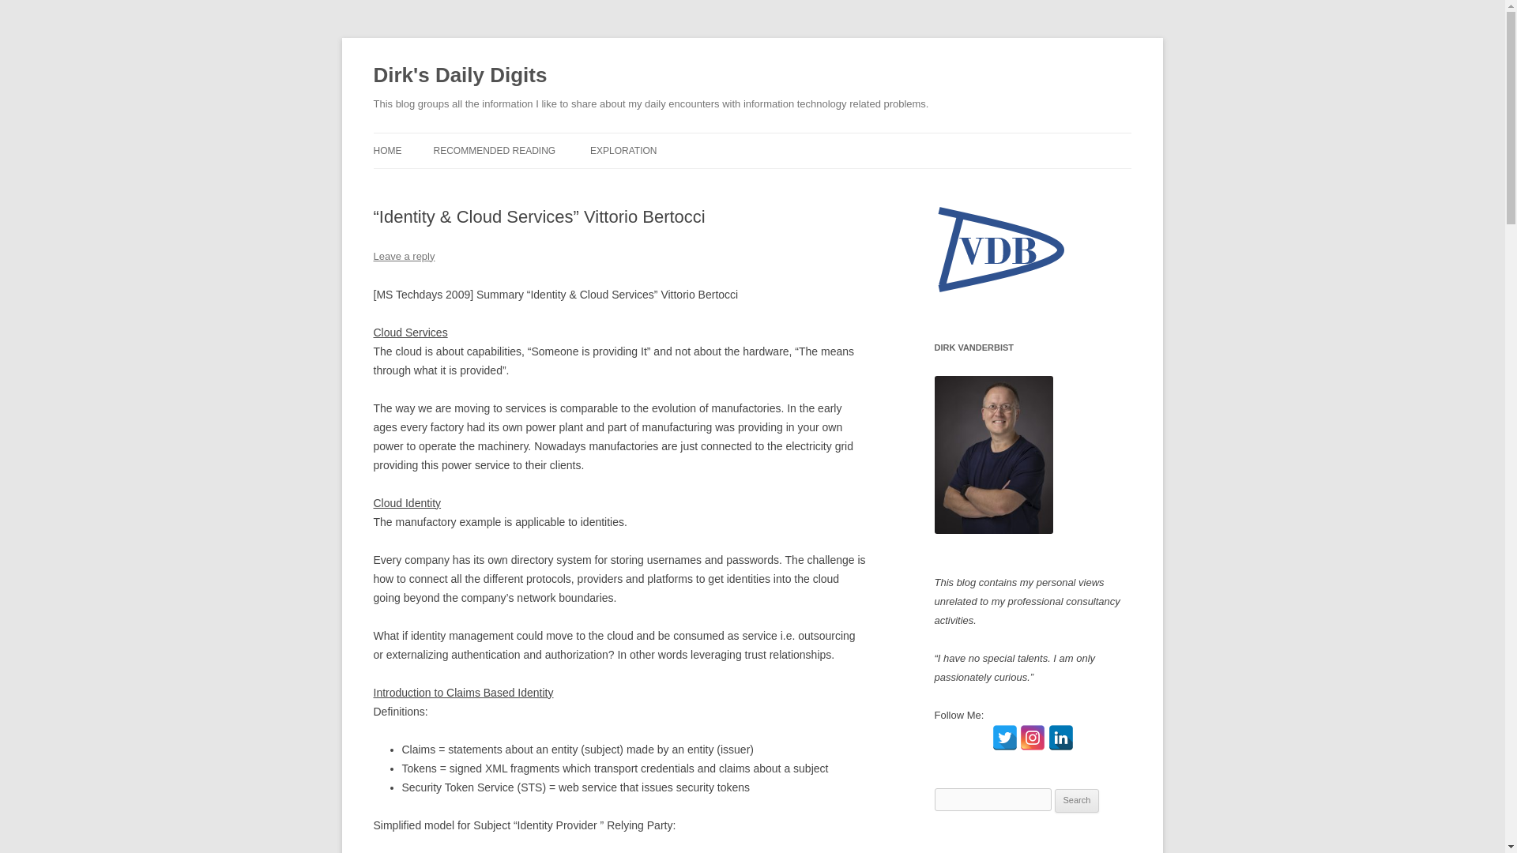 The image size is (1517, 853). What do you see at coordinates (623, 150) in the screenshot?
I see `EXPLORATION` at bounding box center [623, 150].